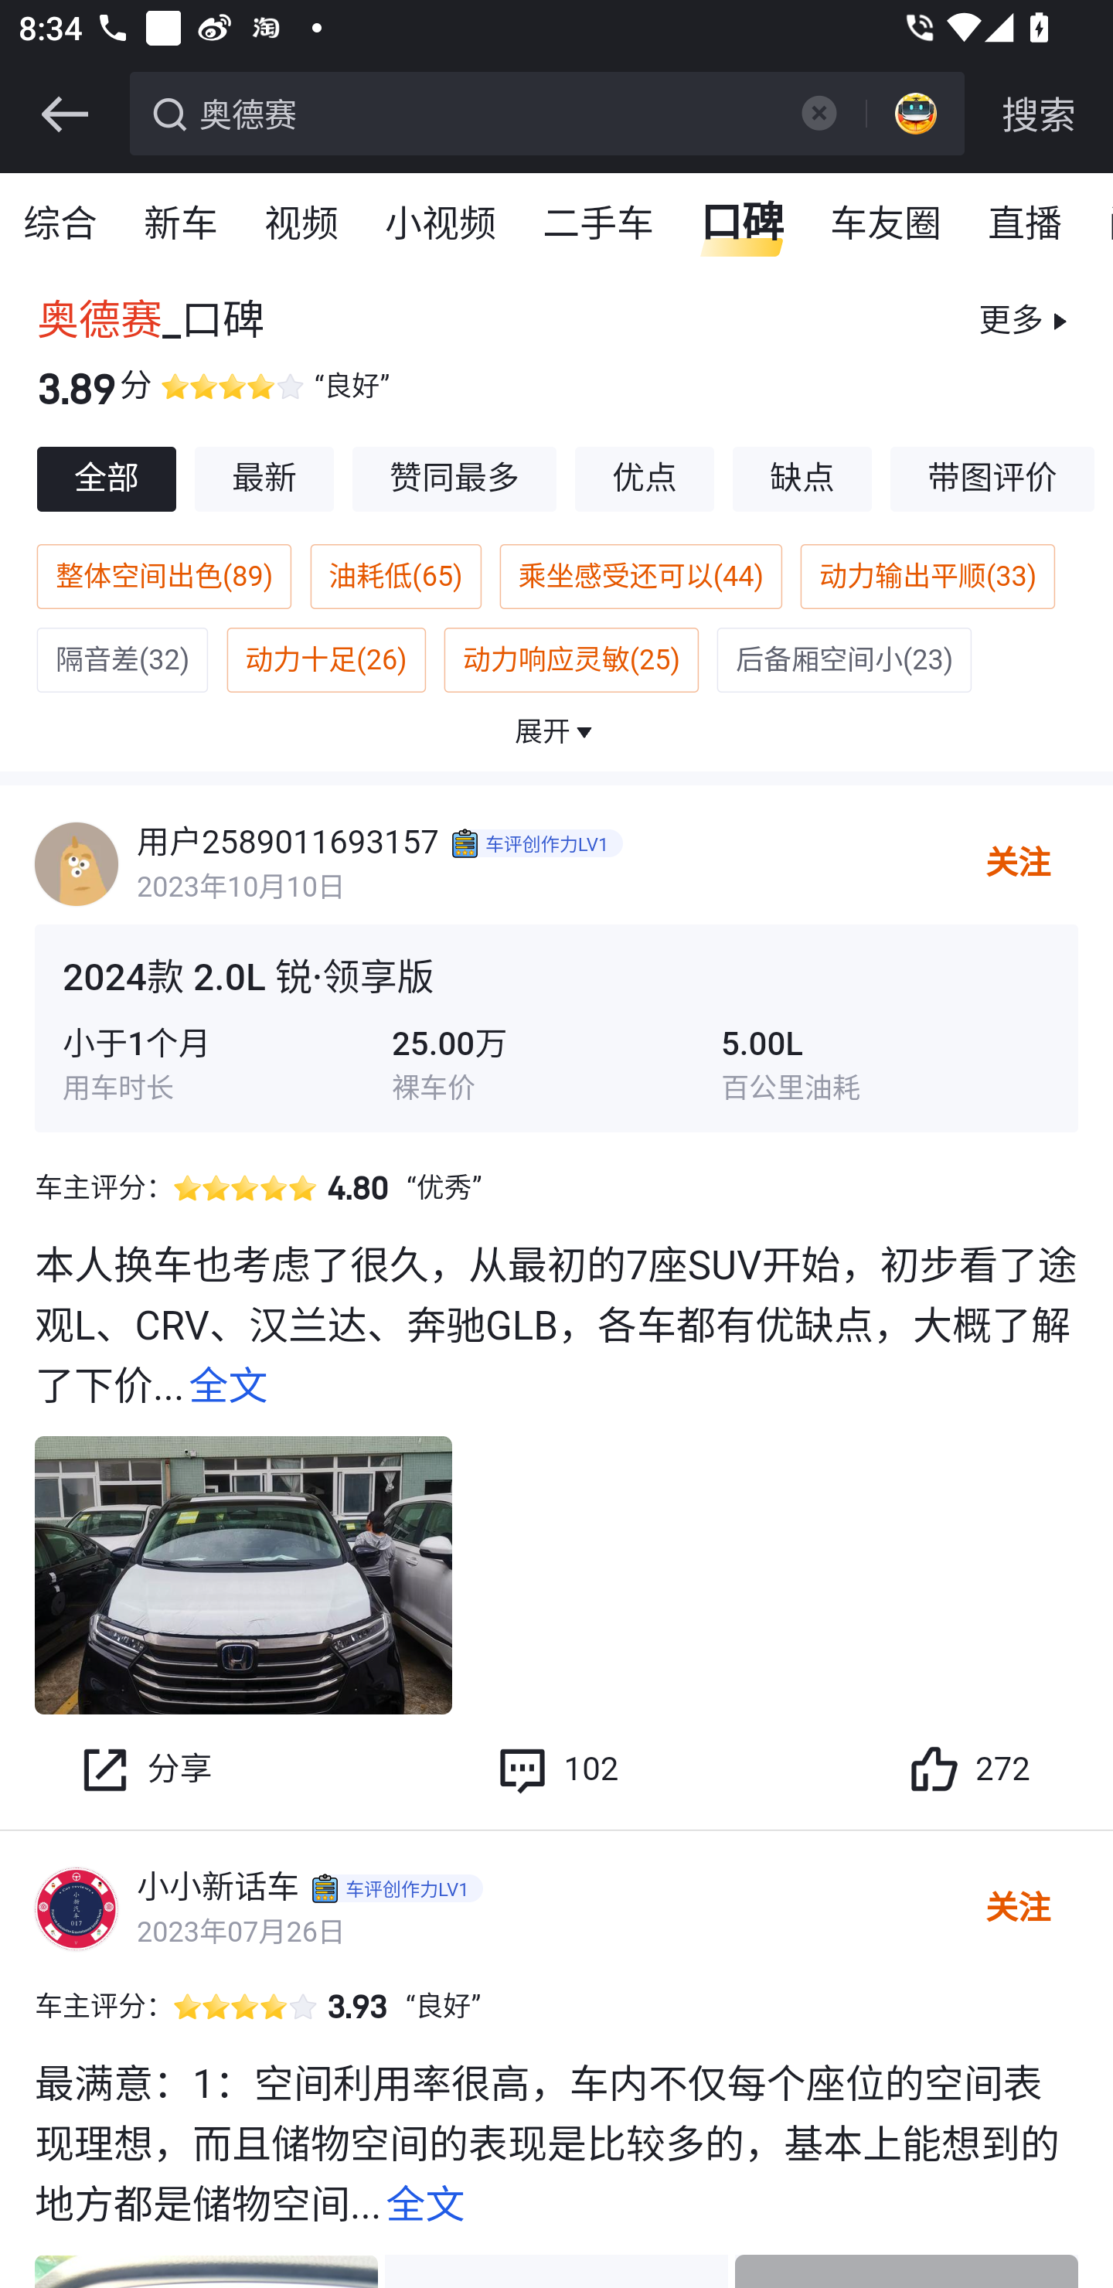  Describe the element at coordinates (122, 660) in the screenshot. I see `隔音差(32)` at that location.